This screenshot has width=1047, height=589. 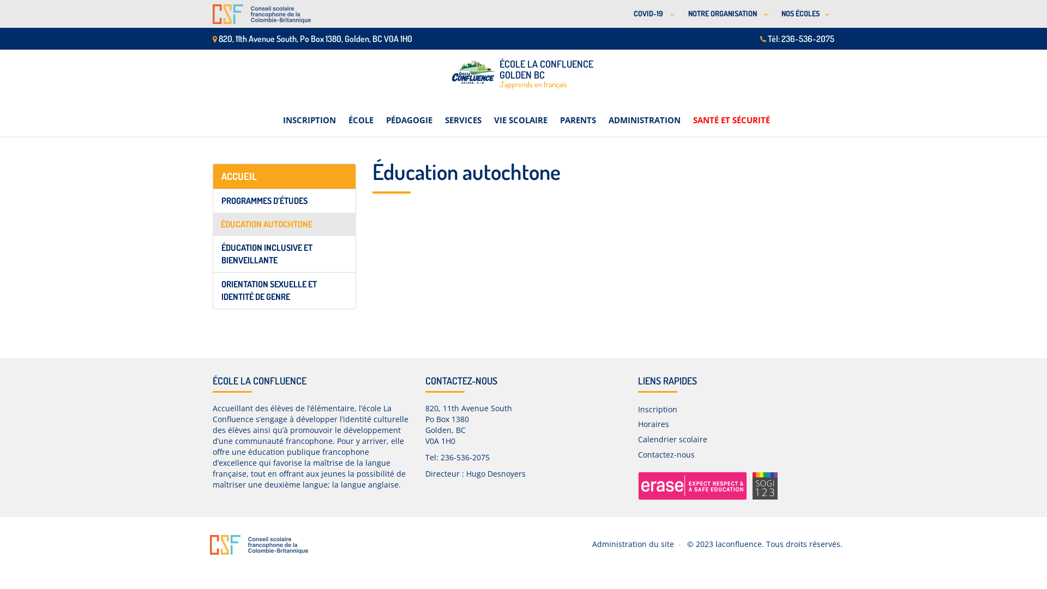 What do you see at coordinates (658, 409) in the screenshot?
I see `Inscription` at bounding box center [658, 409].